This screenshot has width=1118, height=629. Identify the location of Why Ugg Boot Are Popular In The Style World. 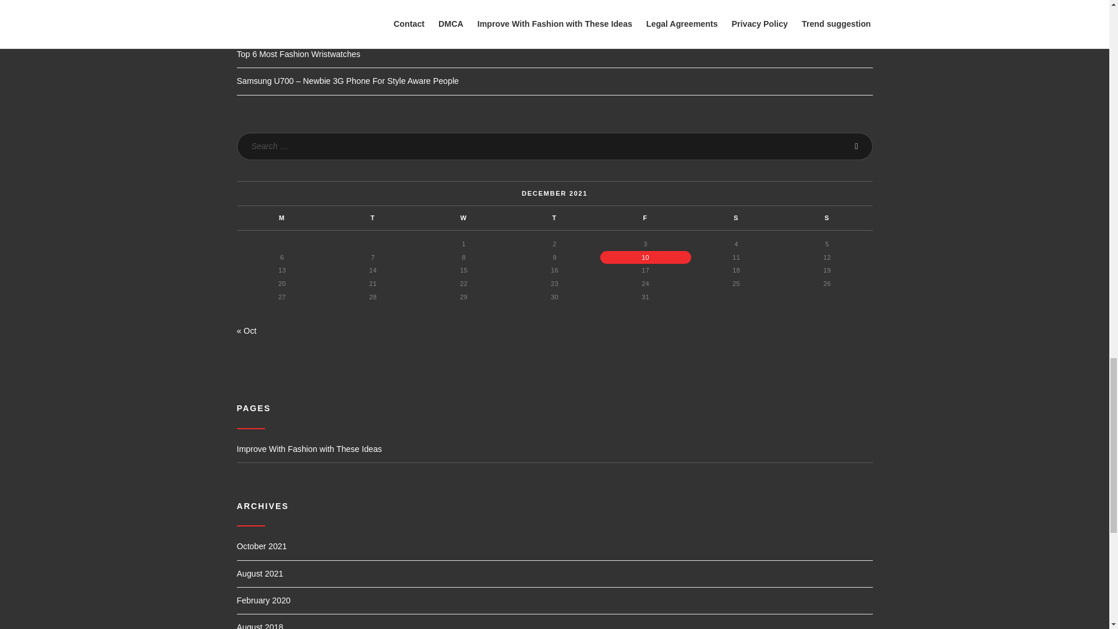
(320, 2).